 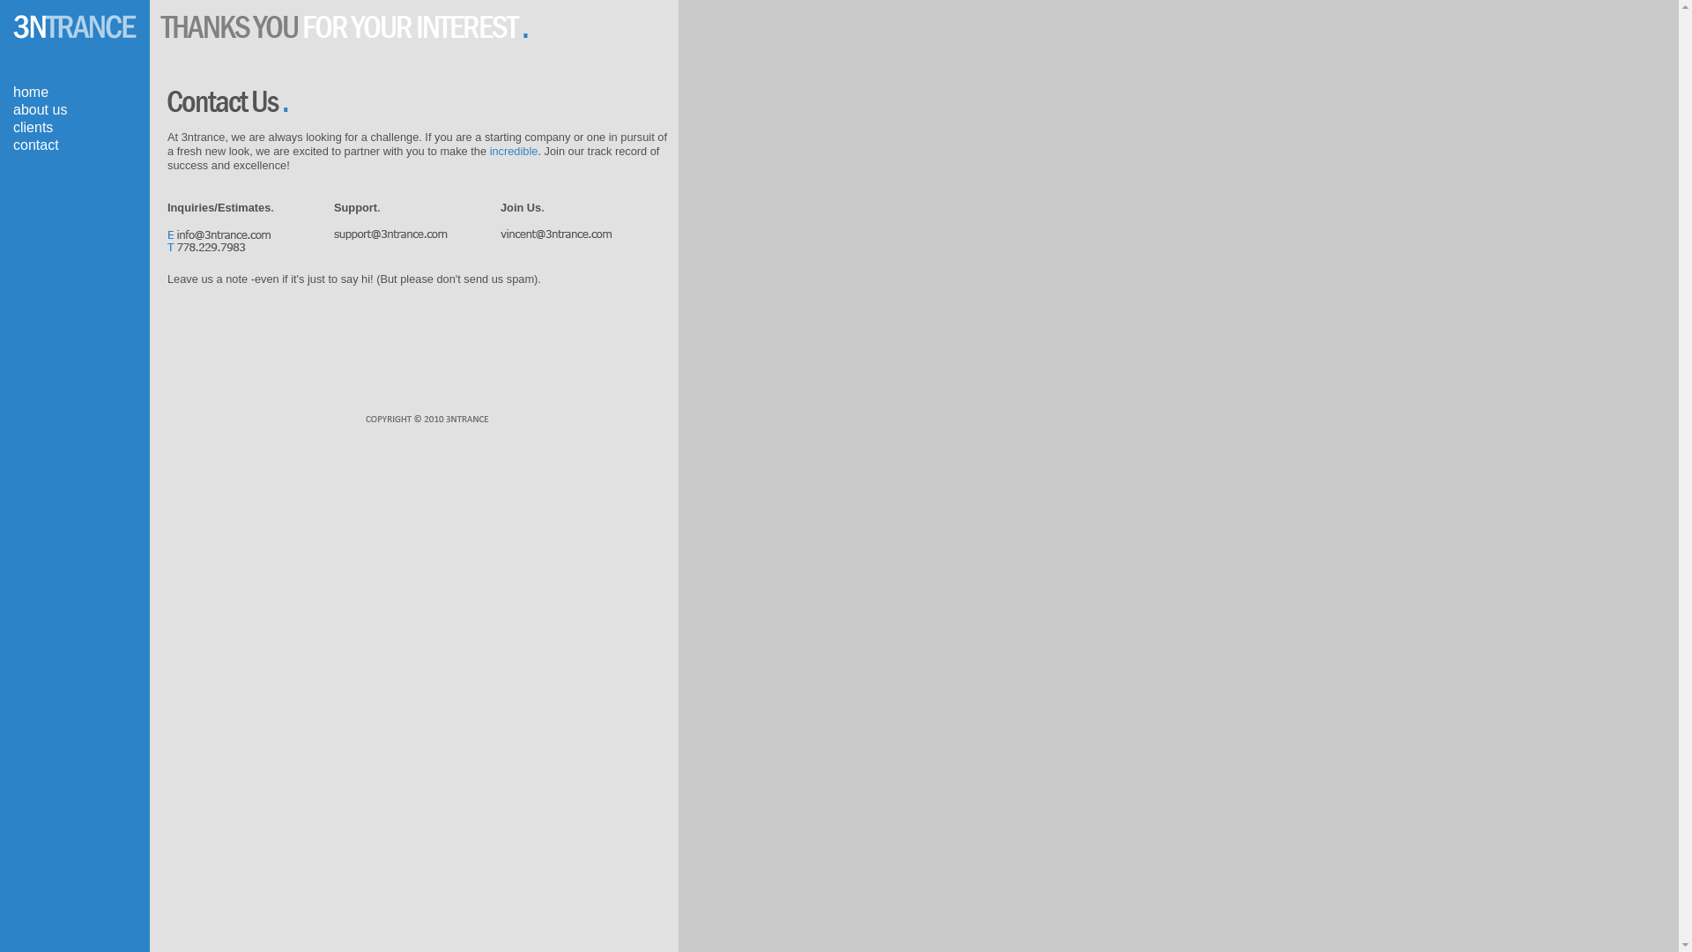 What do you see at coordinates (33, 127) in the screenshot?
I see `clients` at bounding box center [33, 127].